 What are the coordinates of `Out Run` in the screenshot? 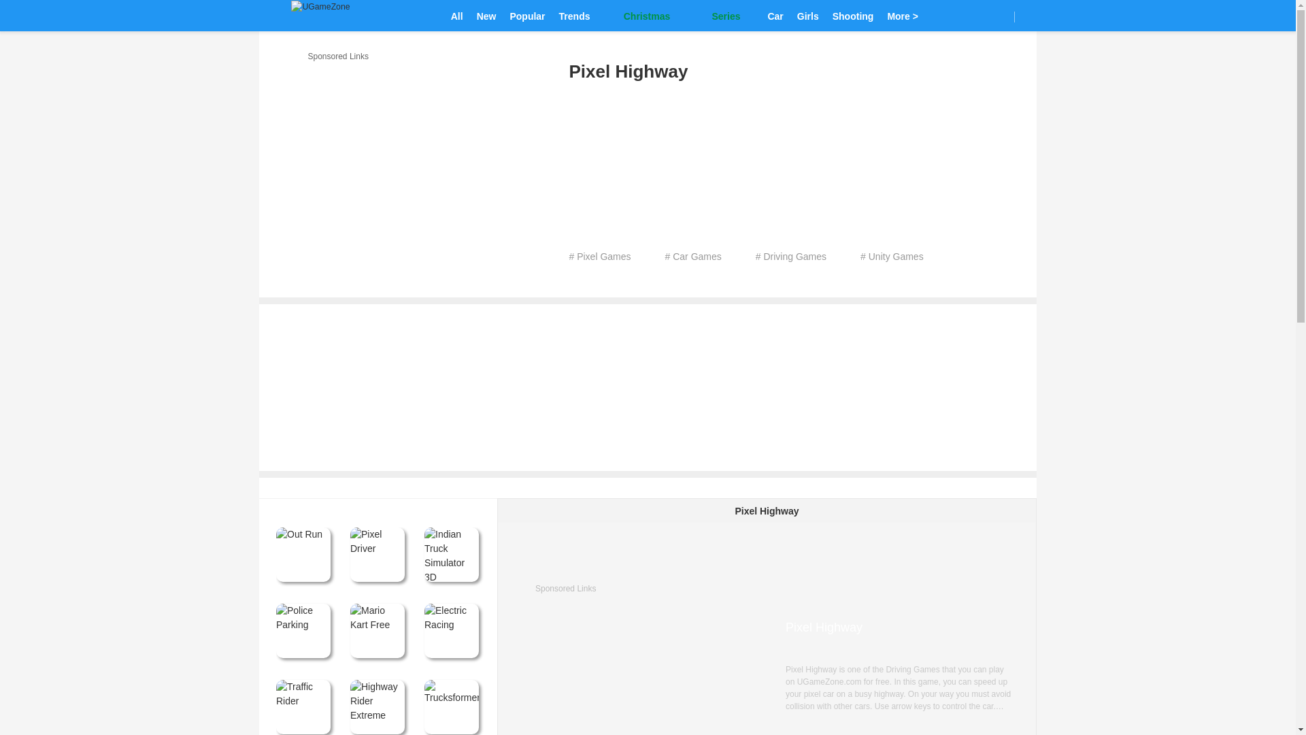 It's located at (303, 555).